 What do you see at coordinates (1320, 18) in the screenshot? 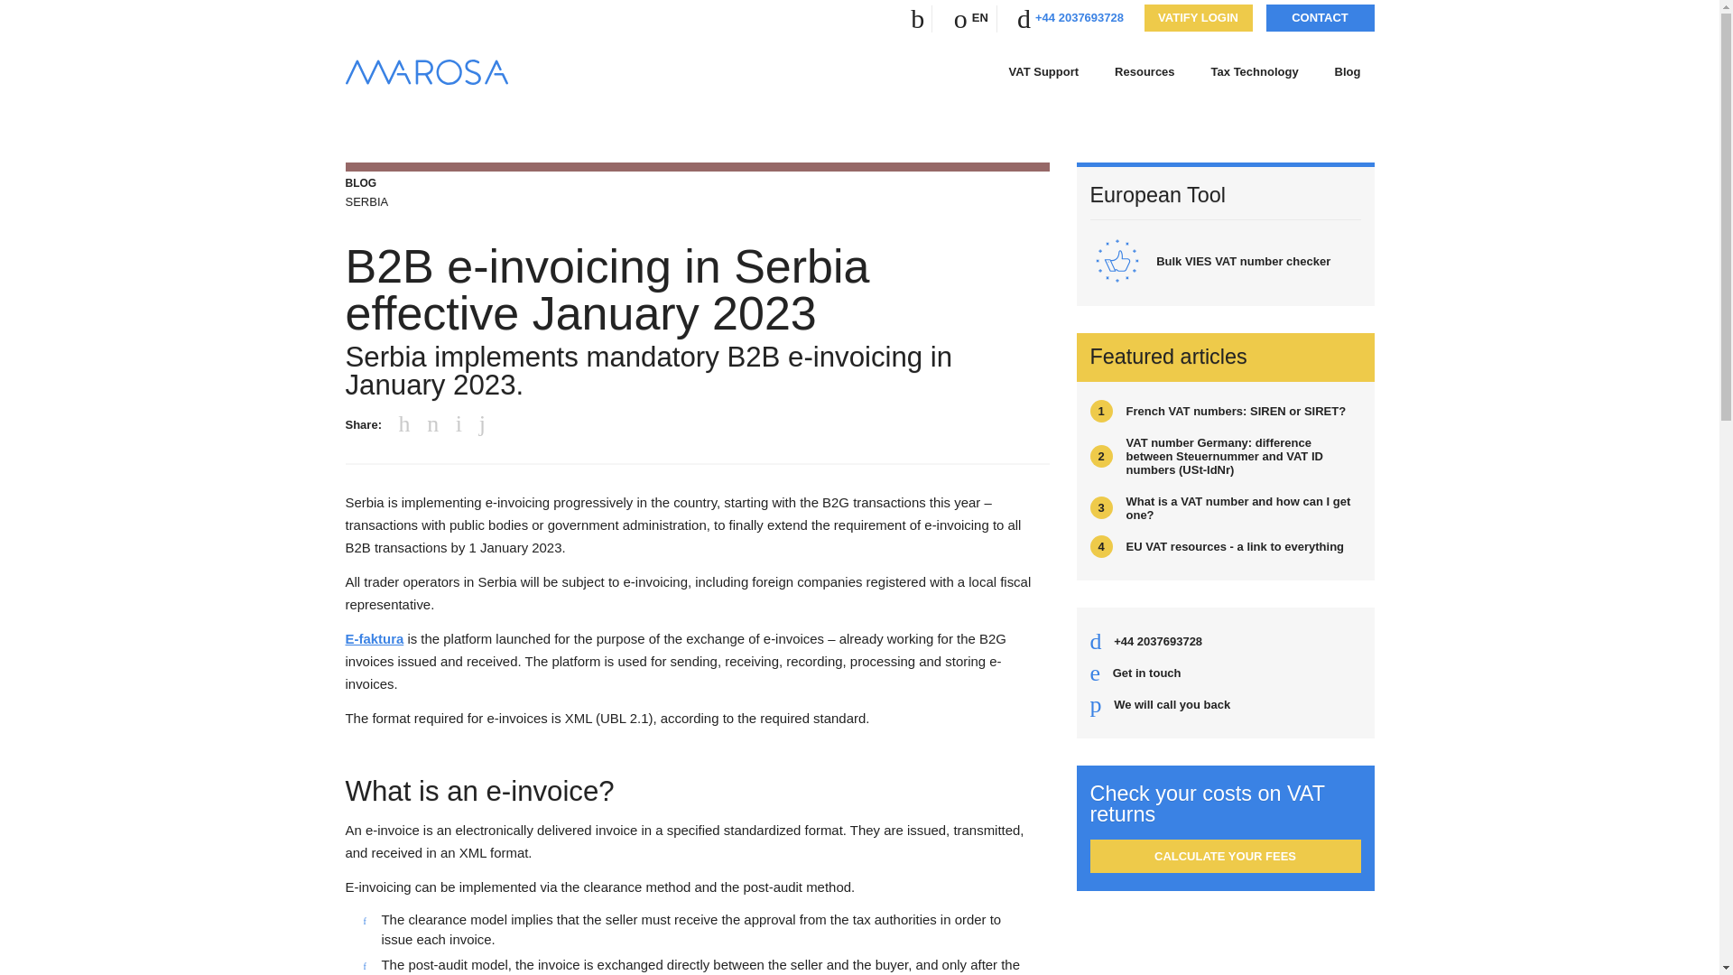
I see `CONTACT` at bounding box center [1320, 18].